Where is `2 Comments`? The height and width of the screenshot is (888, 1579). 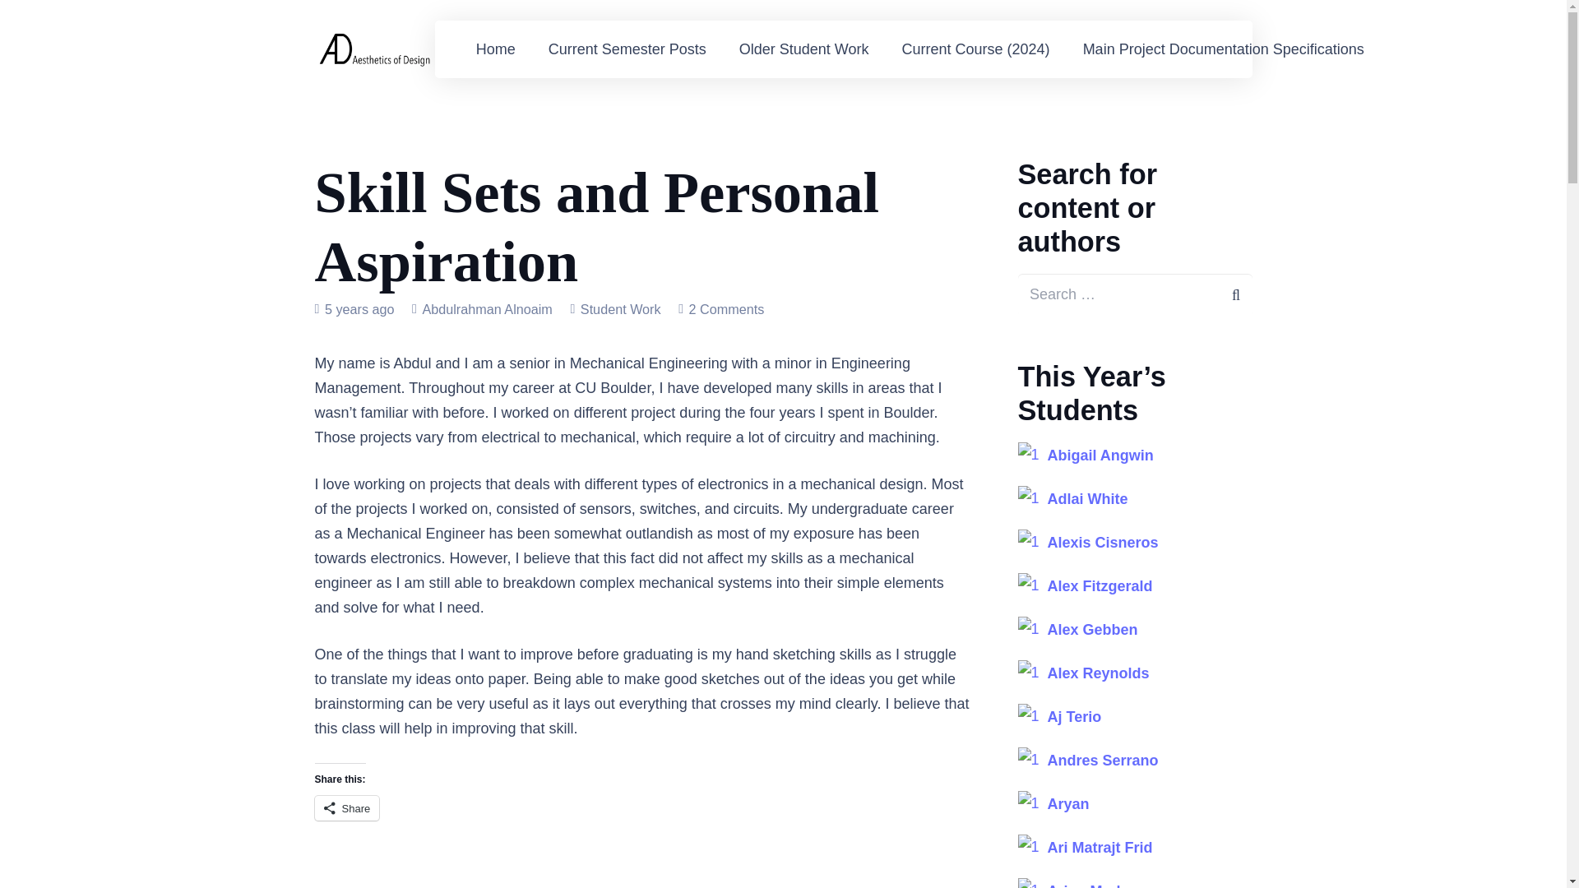 2 Comments is located at coordinates (726, 309).